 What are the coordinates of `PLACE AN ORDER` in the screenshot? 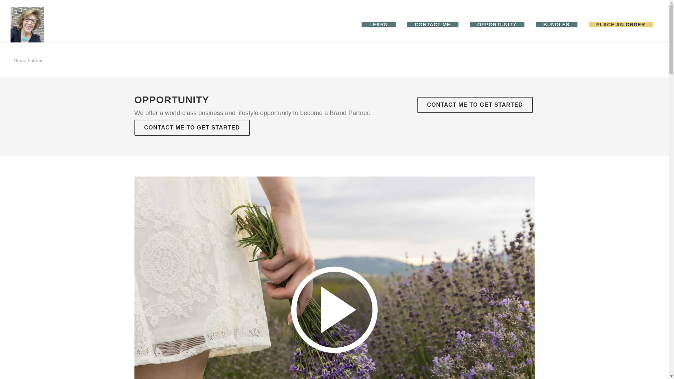 It's located at (621, 25).